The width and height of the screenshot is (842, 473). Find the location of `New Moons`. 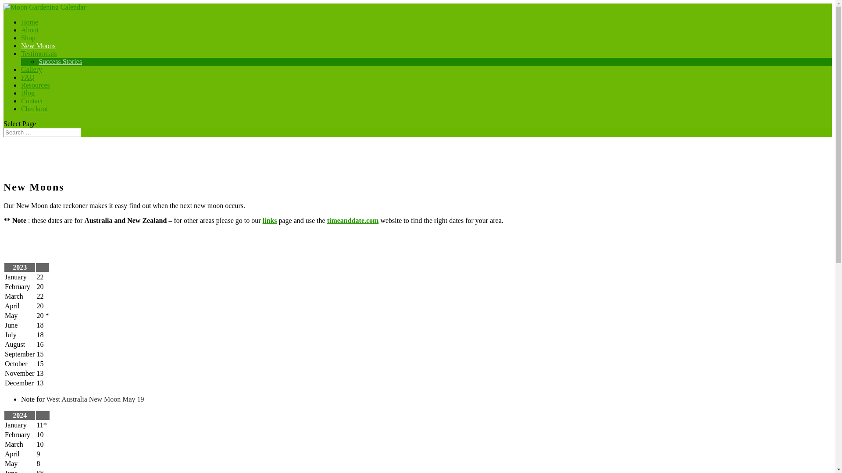

New Moons is located at coordinates (39, 50).